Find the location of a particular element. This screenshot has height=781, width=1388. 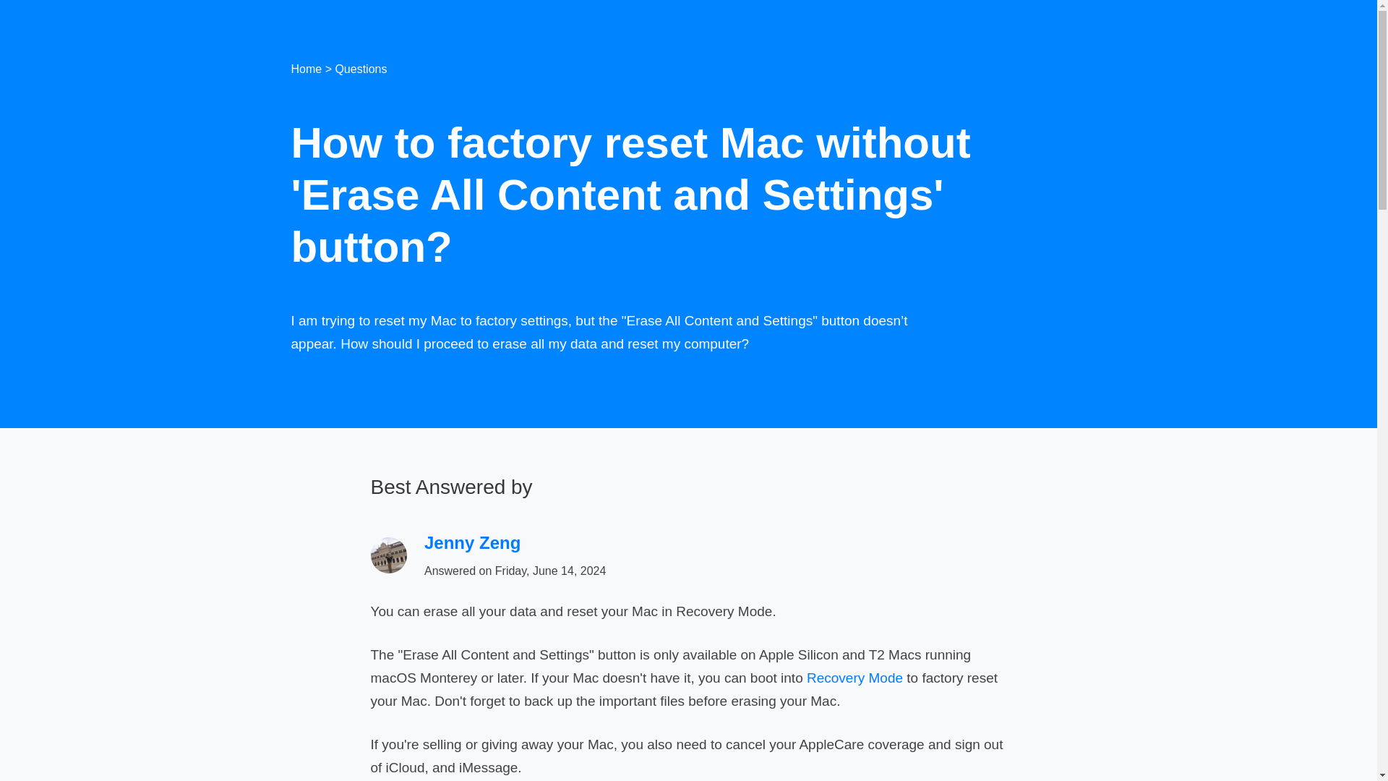

Jenny Zeng is located at coordinates (473, 542).